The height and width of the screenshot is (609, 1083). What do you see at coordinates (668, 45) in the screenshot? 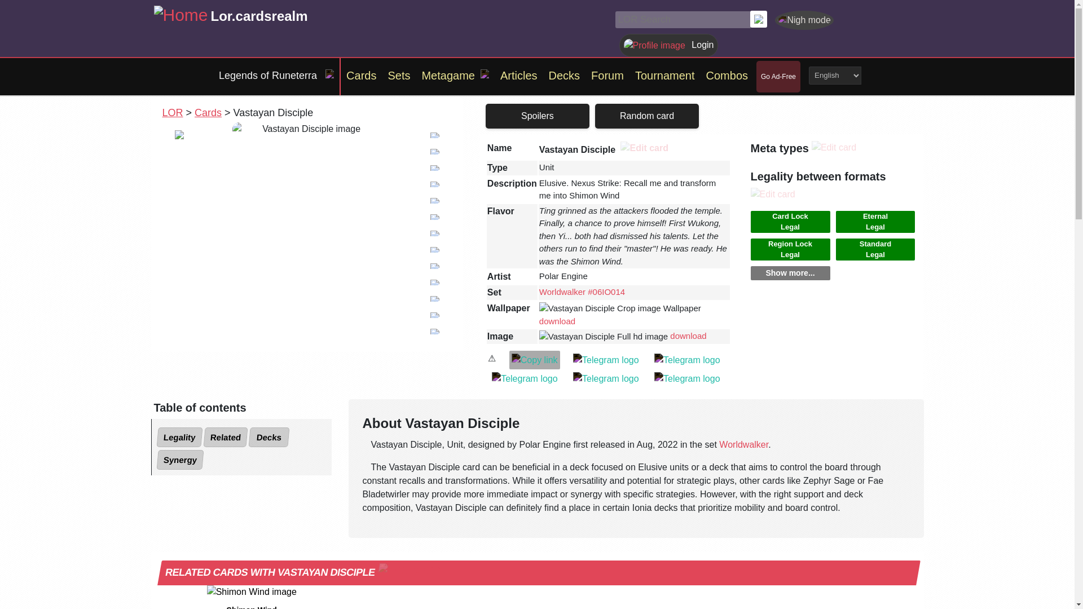
I see `Login` at bounding box center [668, 45].